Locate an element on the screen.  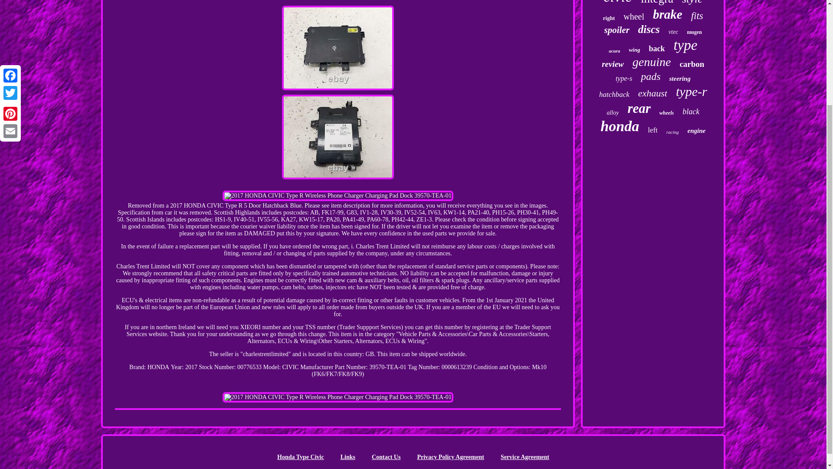
genuine is located at coordinates (652, 62).